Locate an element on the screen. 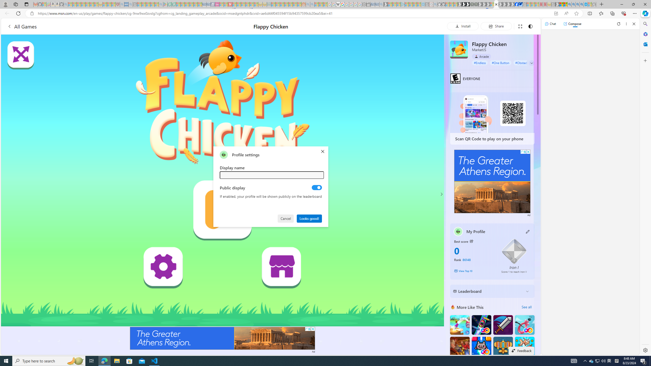  AutomationID: canvas is located at coordinates (223, 180).